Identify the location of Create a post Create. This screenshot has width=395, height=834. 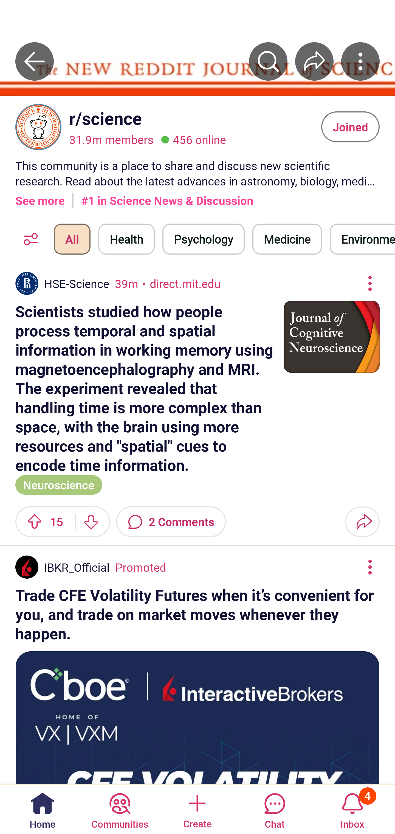
(197, 809).